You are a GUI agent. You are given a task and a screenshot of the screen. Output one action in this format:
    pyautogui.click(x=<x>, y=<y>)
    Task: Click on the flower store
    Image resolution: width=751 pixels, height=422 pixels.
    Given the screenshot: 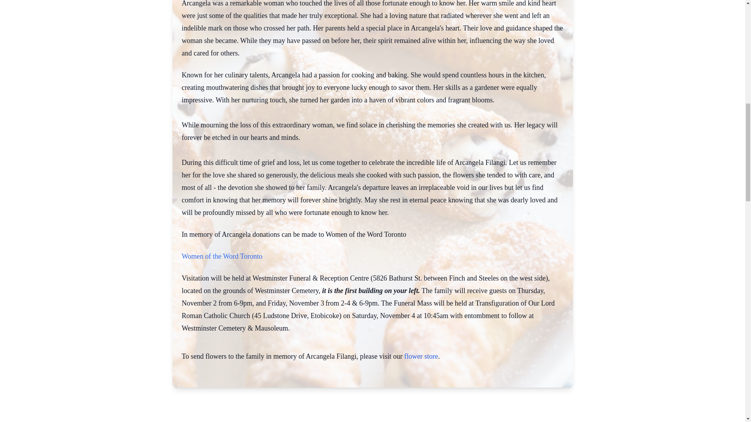 What is the action you would take?
    pyautogui.click(x=421, y=356)
    